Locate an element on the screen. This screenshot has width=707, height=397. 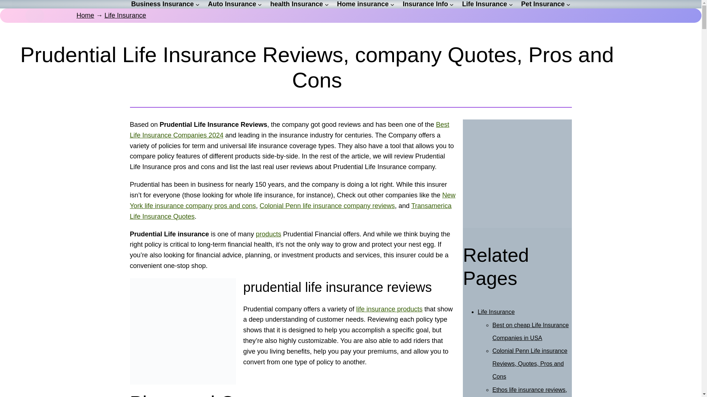
Home is located at coordinates (85, 15).